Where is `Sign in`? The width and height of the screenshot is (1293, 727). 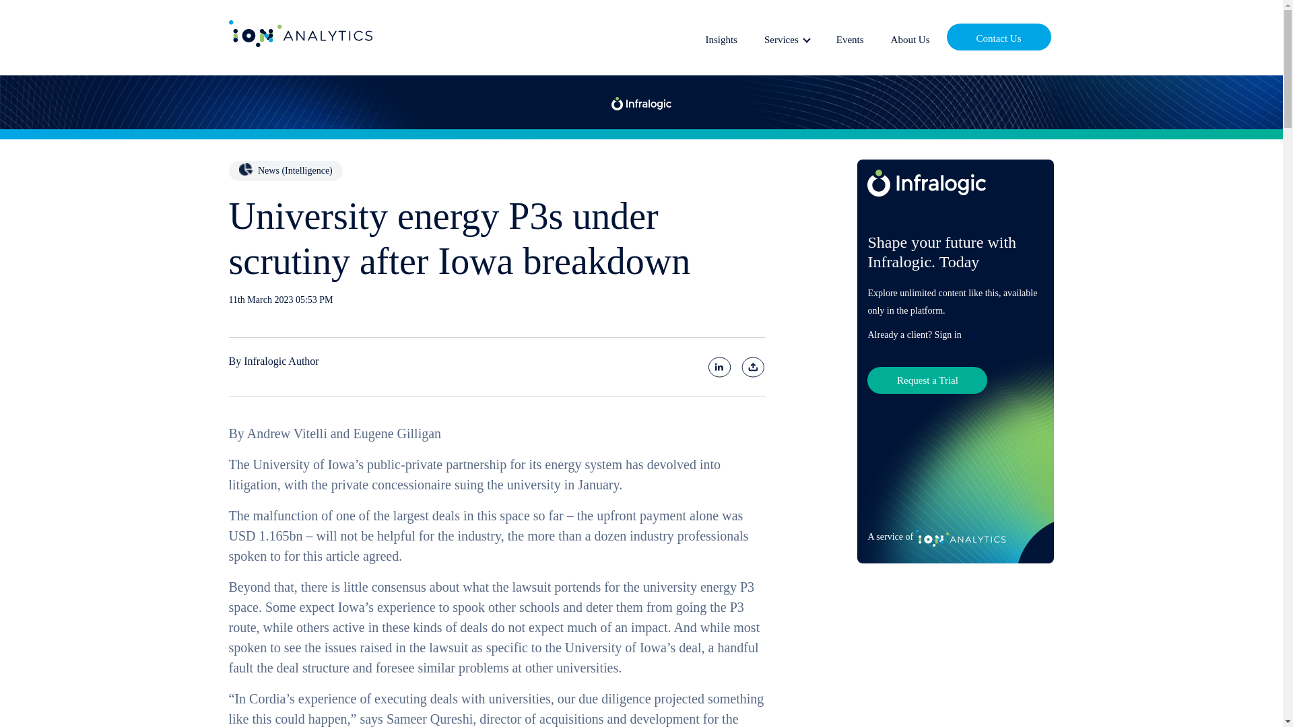
Sign in is located at coordinates (948, 335).